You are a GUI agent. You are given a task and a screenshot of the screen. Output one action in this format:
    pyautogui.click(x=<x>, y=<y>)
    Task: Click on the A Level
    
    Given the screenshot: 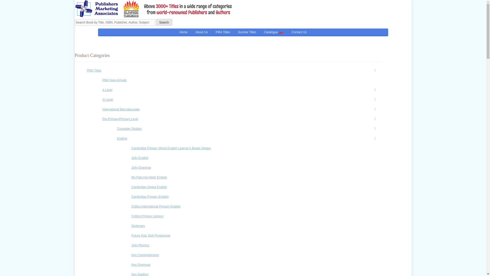 What is the action you would take?
    pyautogui.click(x=242, y=90)
    